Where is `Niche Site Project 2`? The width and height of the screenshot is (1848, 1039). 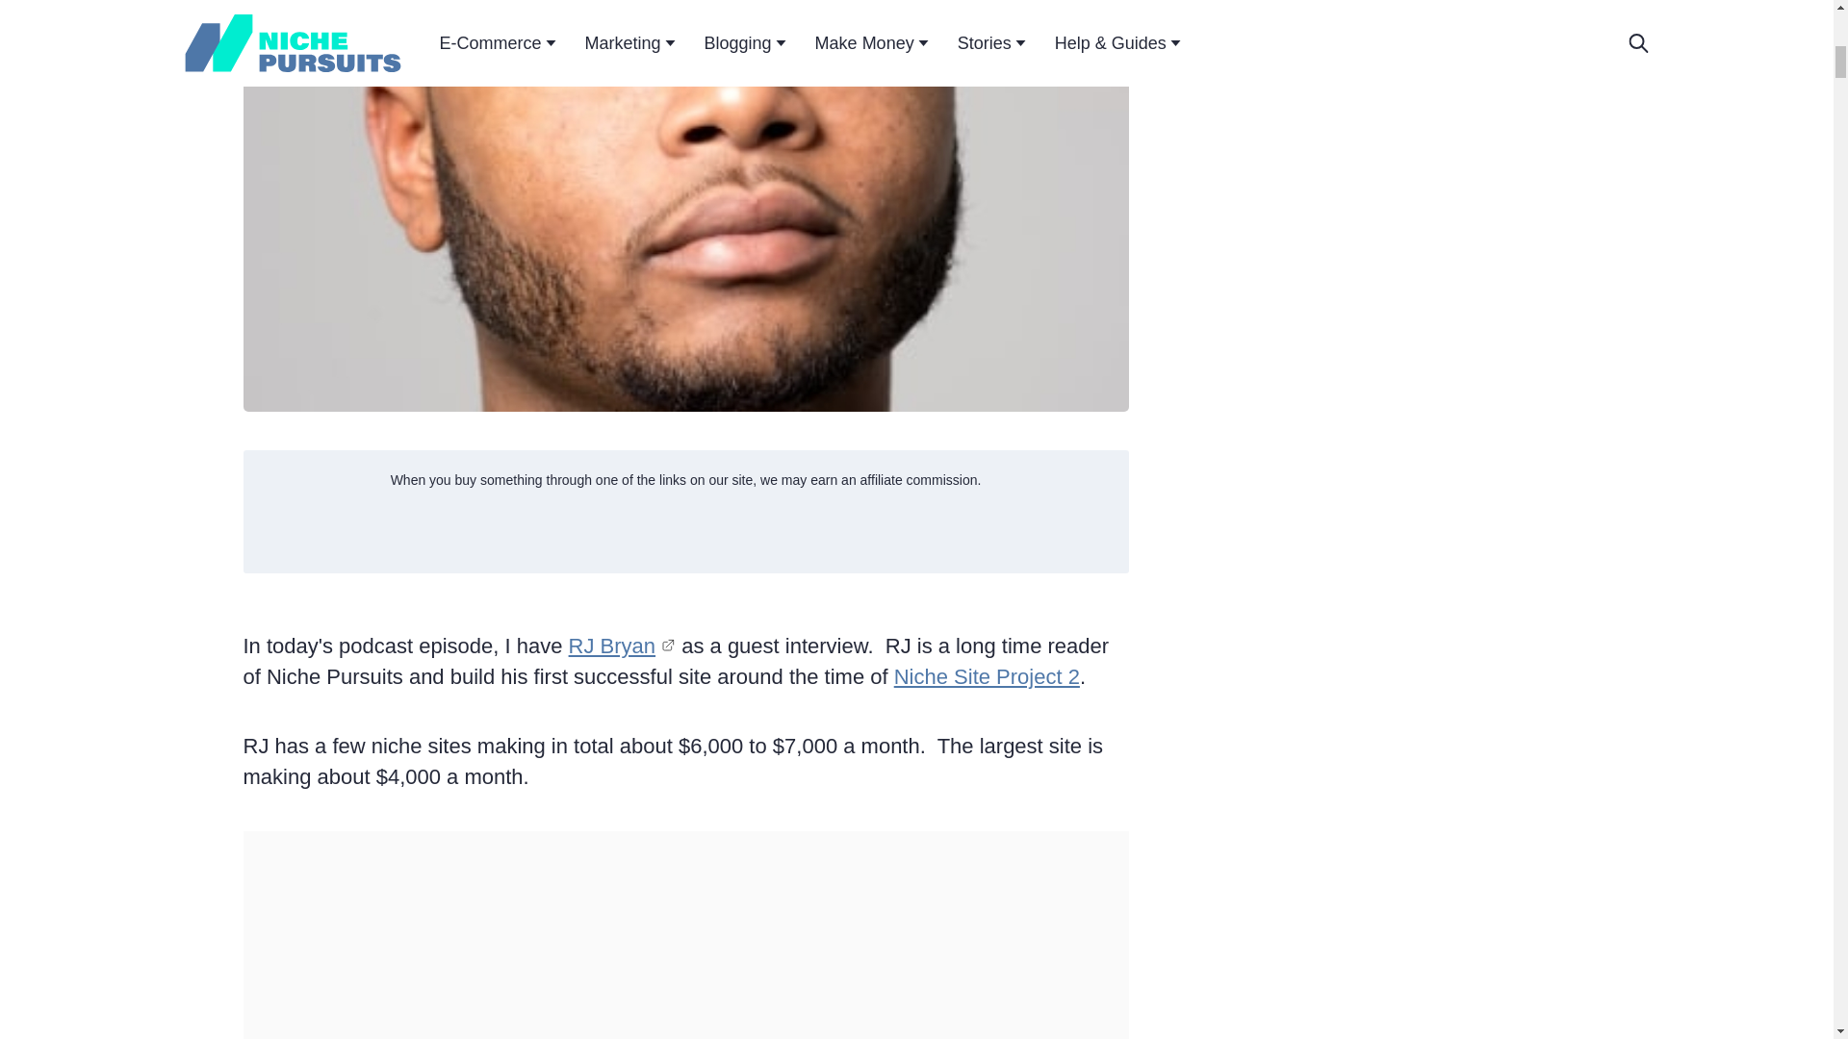 Niche Site Project 2 is located at coordinates (987, 677).